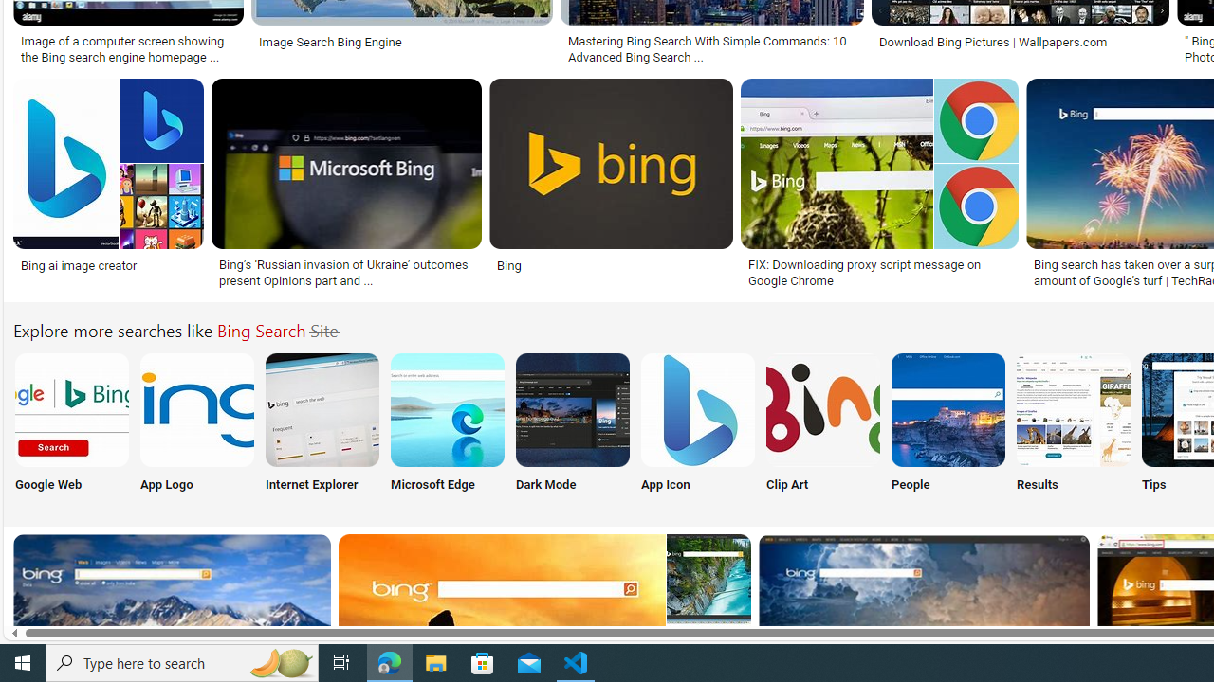  Describe the element at coordinates (1074, 426) in the screenshot. I see `Bing Search Results Results` at that location.